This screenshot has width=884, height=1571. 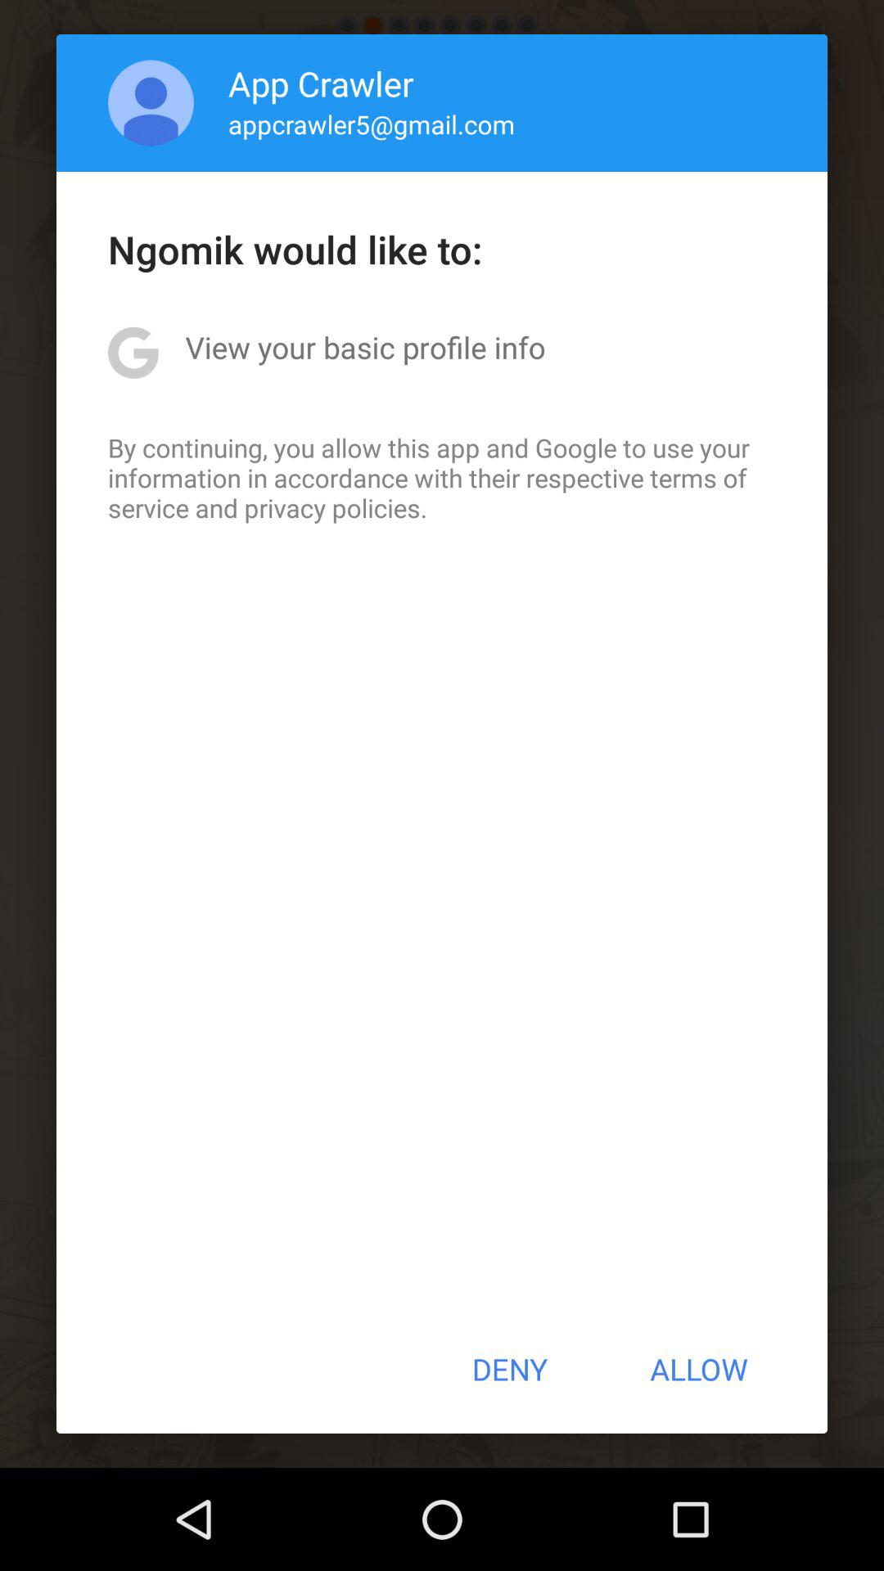 What do you see at coordinates (321, 83) in the screenshot?
I see `press the app crawler icon` at bounding box center [321, 83].